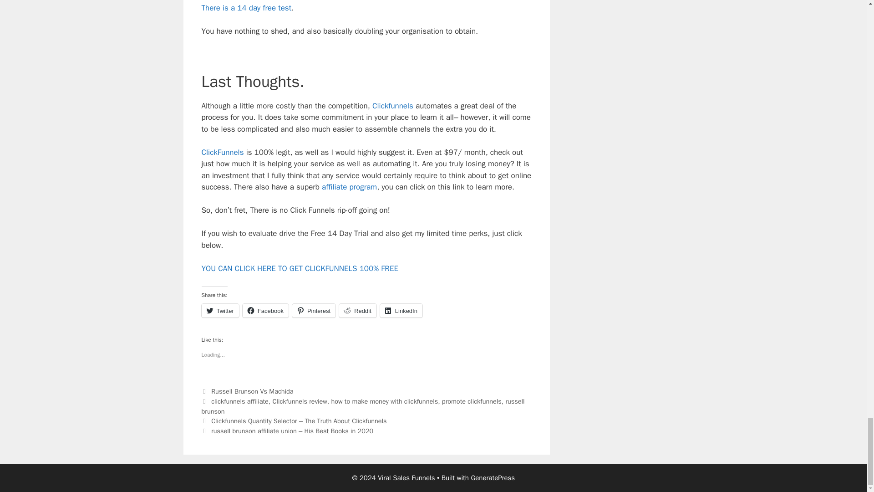 The image size is (874, 492). What do you see at coordinates (265, 311) in the screenshot?
I see `Click to share on Facebook` at bounding box center [265, 311].